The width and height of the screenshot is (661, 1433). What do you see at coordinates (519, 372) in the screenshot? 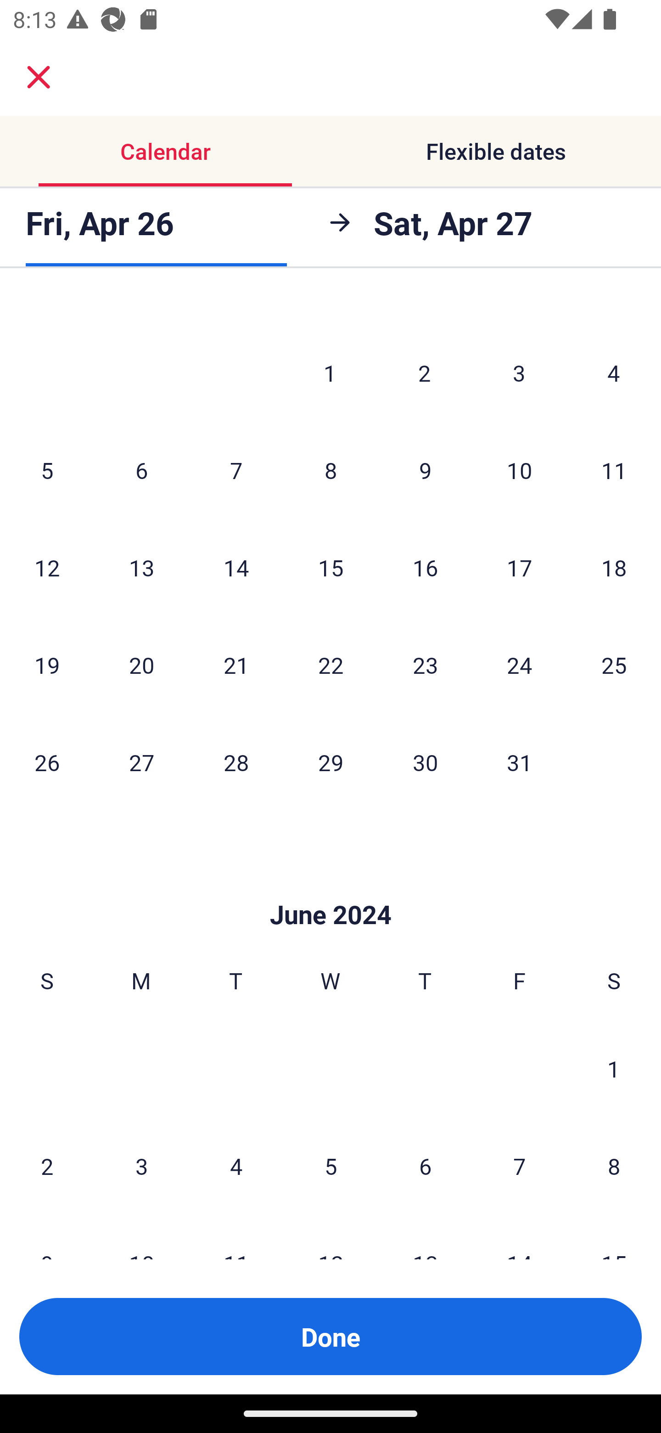
I see `3 Friday, May 3, 2024` at bounding box center [519, 372].